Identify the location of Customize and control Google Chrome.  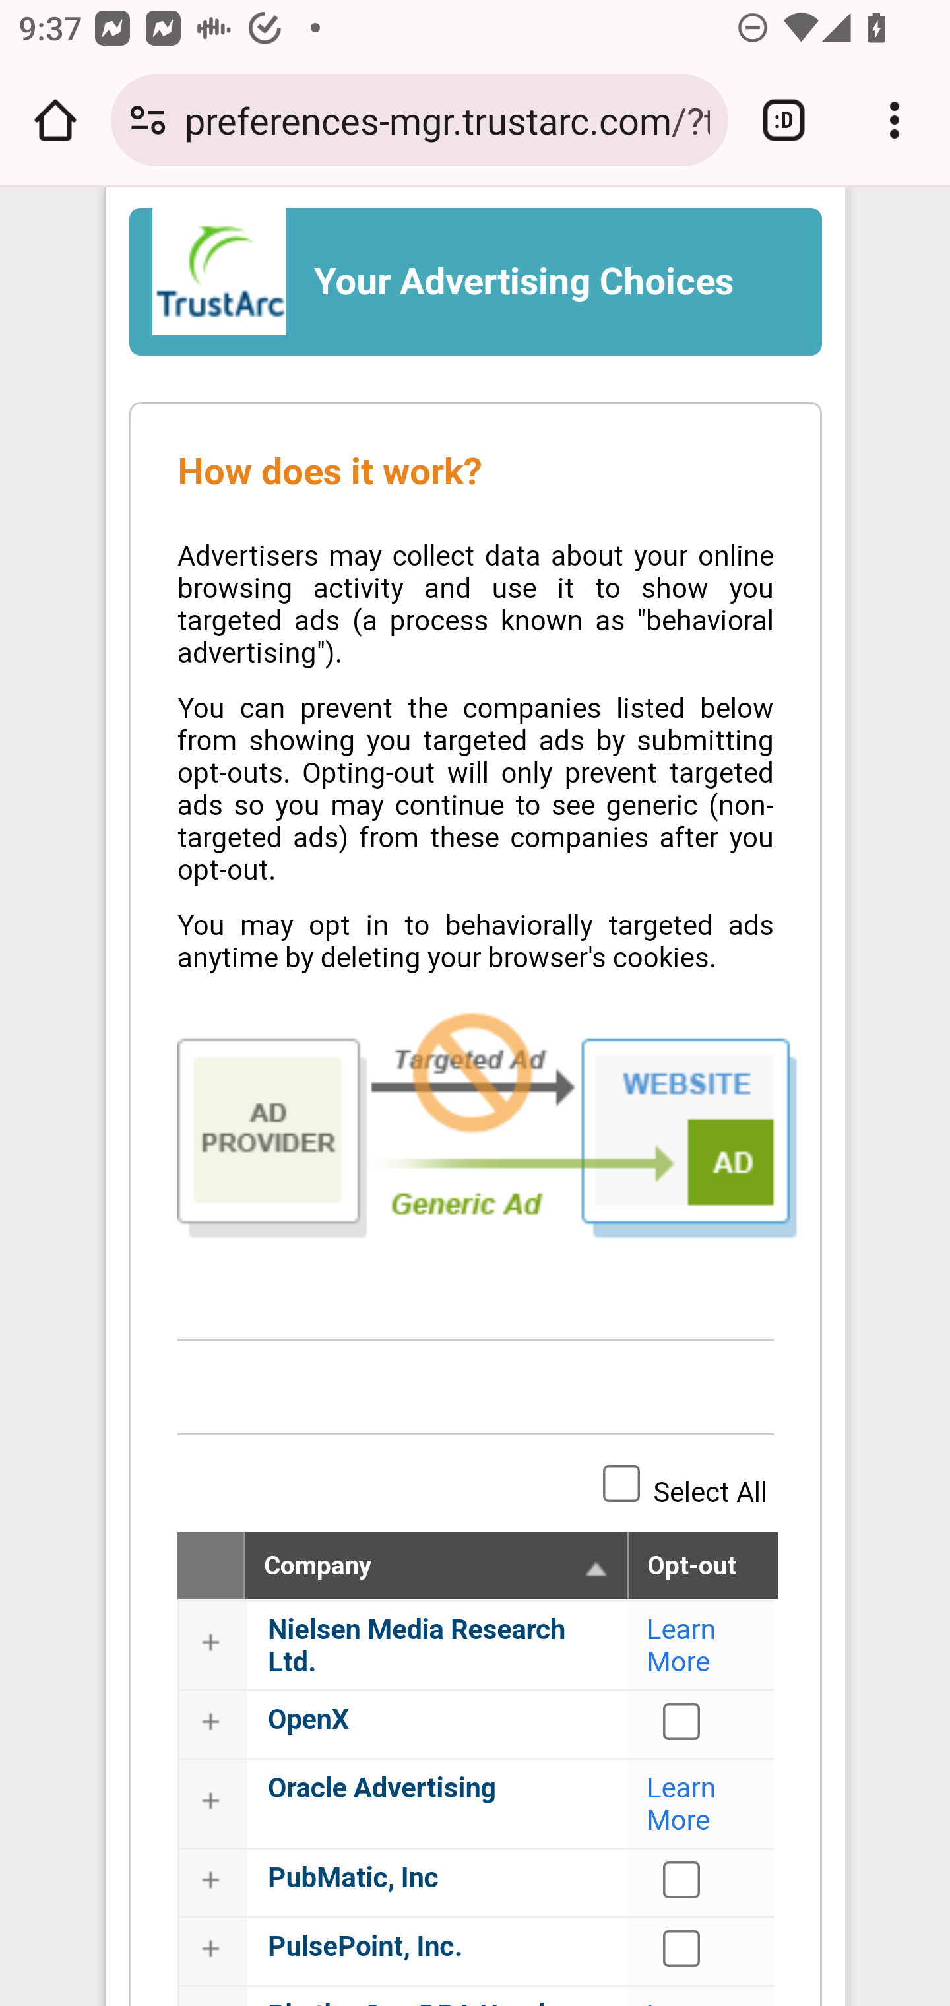
(895, 120).